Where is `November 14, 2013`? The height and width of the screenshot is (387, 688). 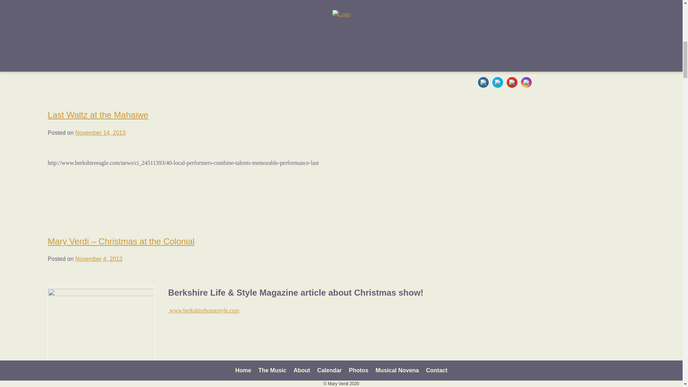 November 14, 2013 is located at coordinates (100, 133).